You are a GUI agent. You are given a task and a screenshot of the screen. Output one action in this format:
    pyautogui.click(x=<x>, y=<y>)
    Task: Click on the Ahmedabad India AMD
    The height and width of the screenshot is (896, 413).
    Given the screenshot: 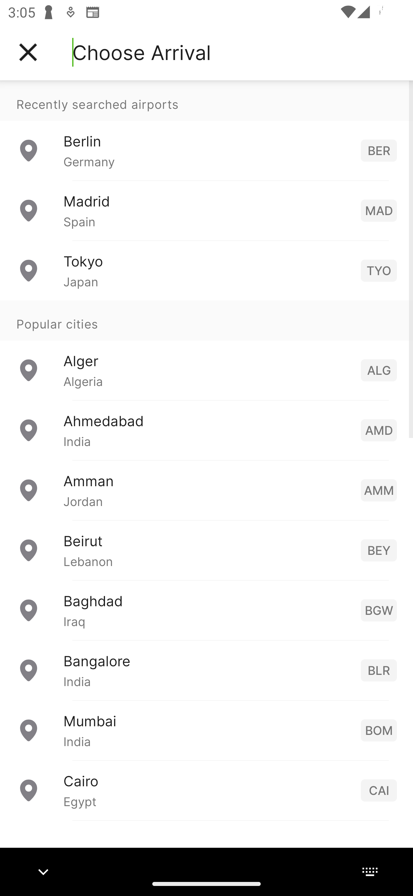 What is the action you would take?
    pyautogui.click(x=206, y=430)
    